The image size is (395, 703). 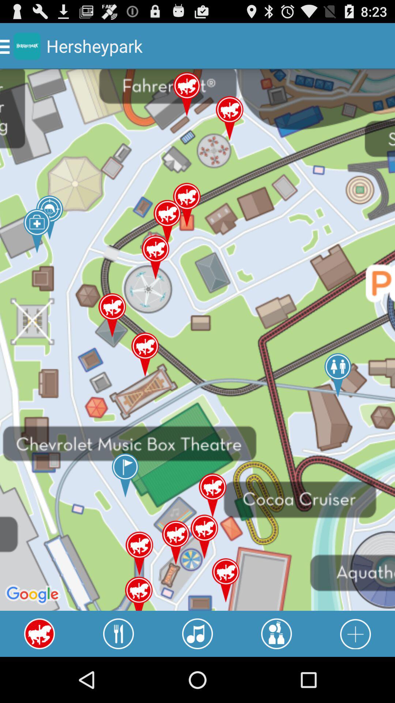 I want to click on find restaurant, so click(x=118, y=634).